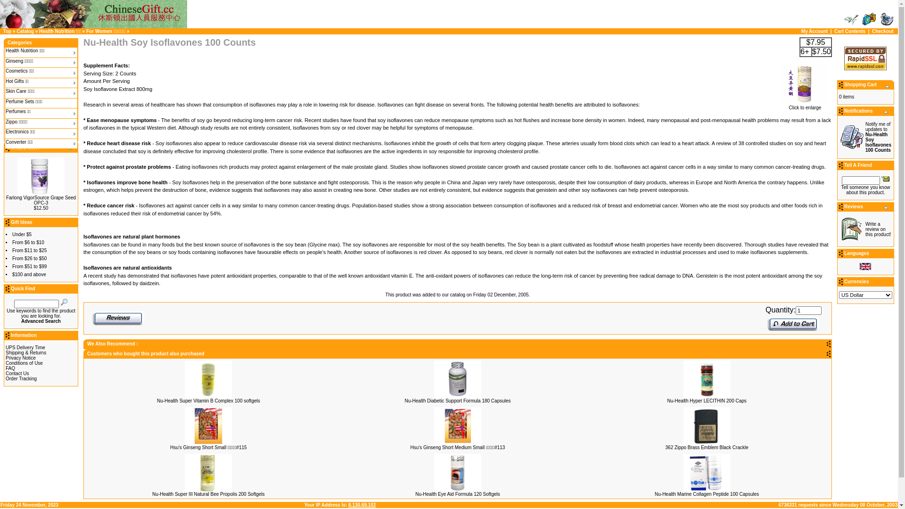 This screenshot has height=509, width=905. What do you see at coordinates (886, 112) in the screenshot?
I see ` more ` at bounding box center [886, 112].